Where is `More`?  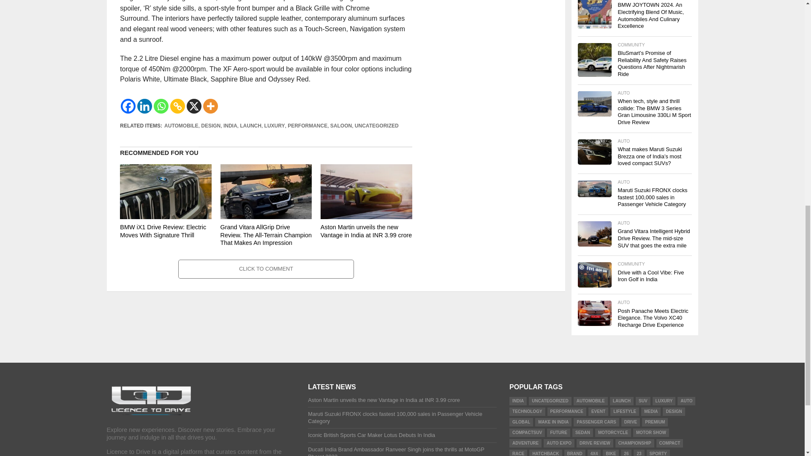
More is located at coordinates (210, 106).